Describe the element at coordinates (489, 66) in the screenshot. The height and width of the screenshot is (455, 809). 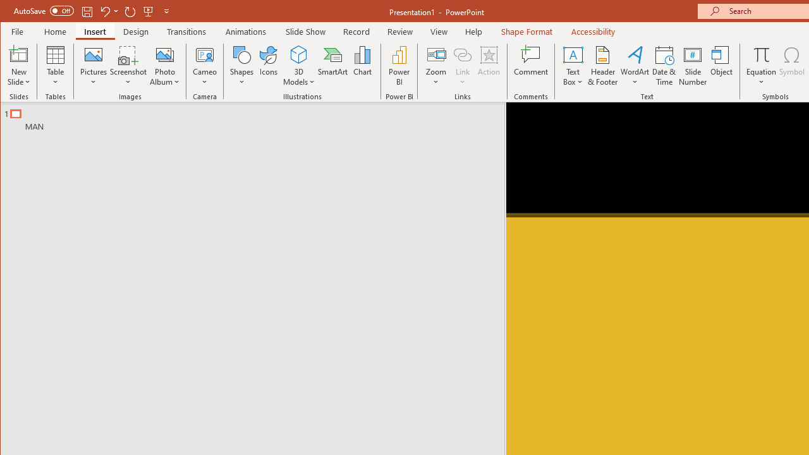
I see `Action` at that location.